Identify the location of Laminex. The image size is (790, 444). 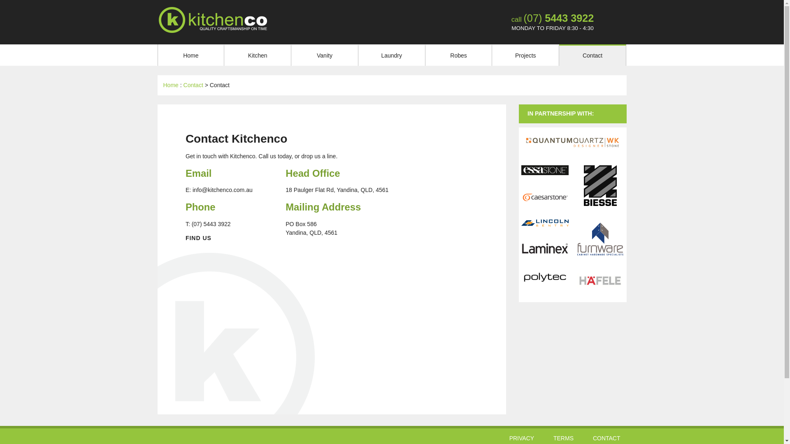
(545, 264).